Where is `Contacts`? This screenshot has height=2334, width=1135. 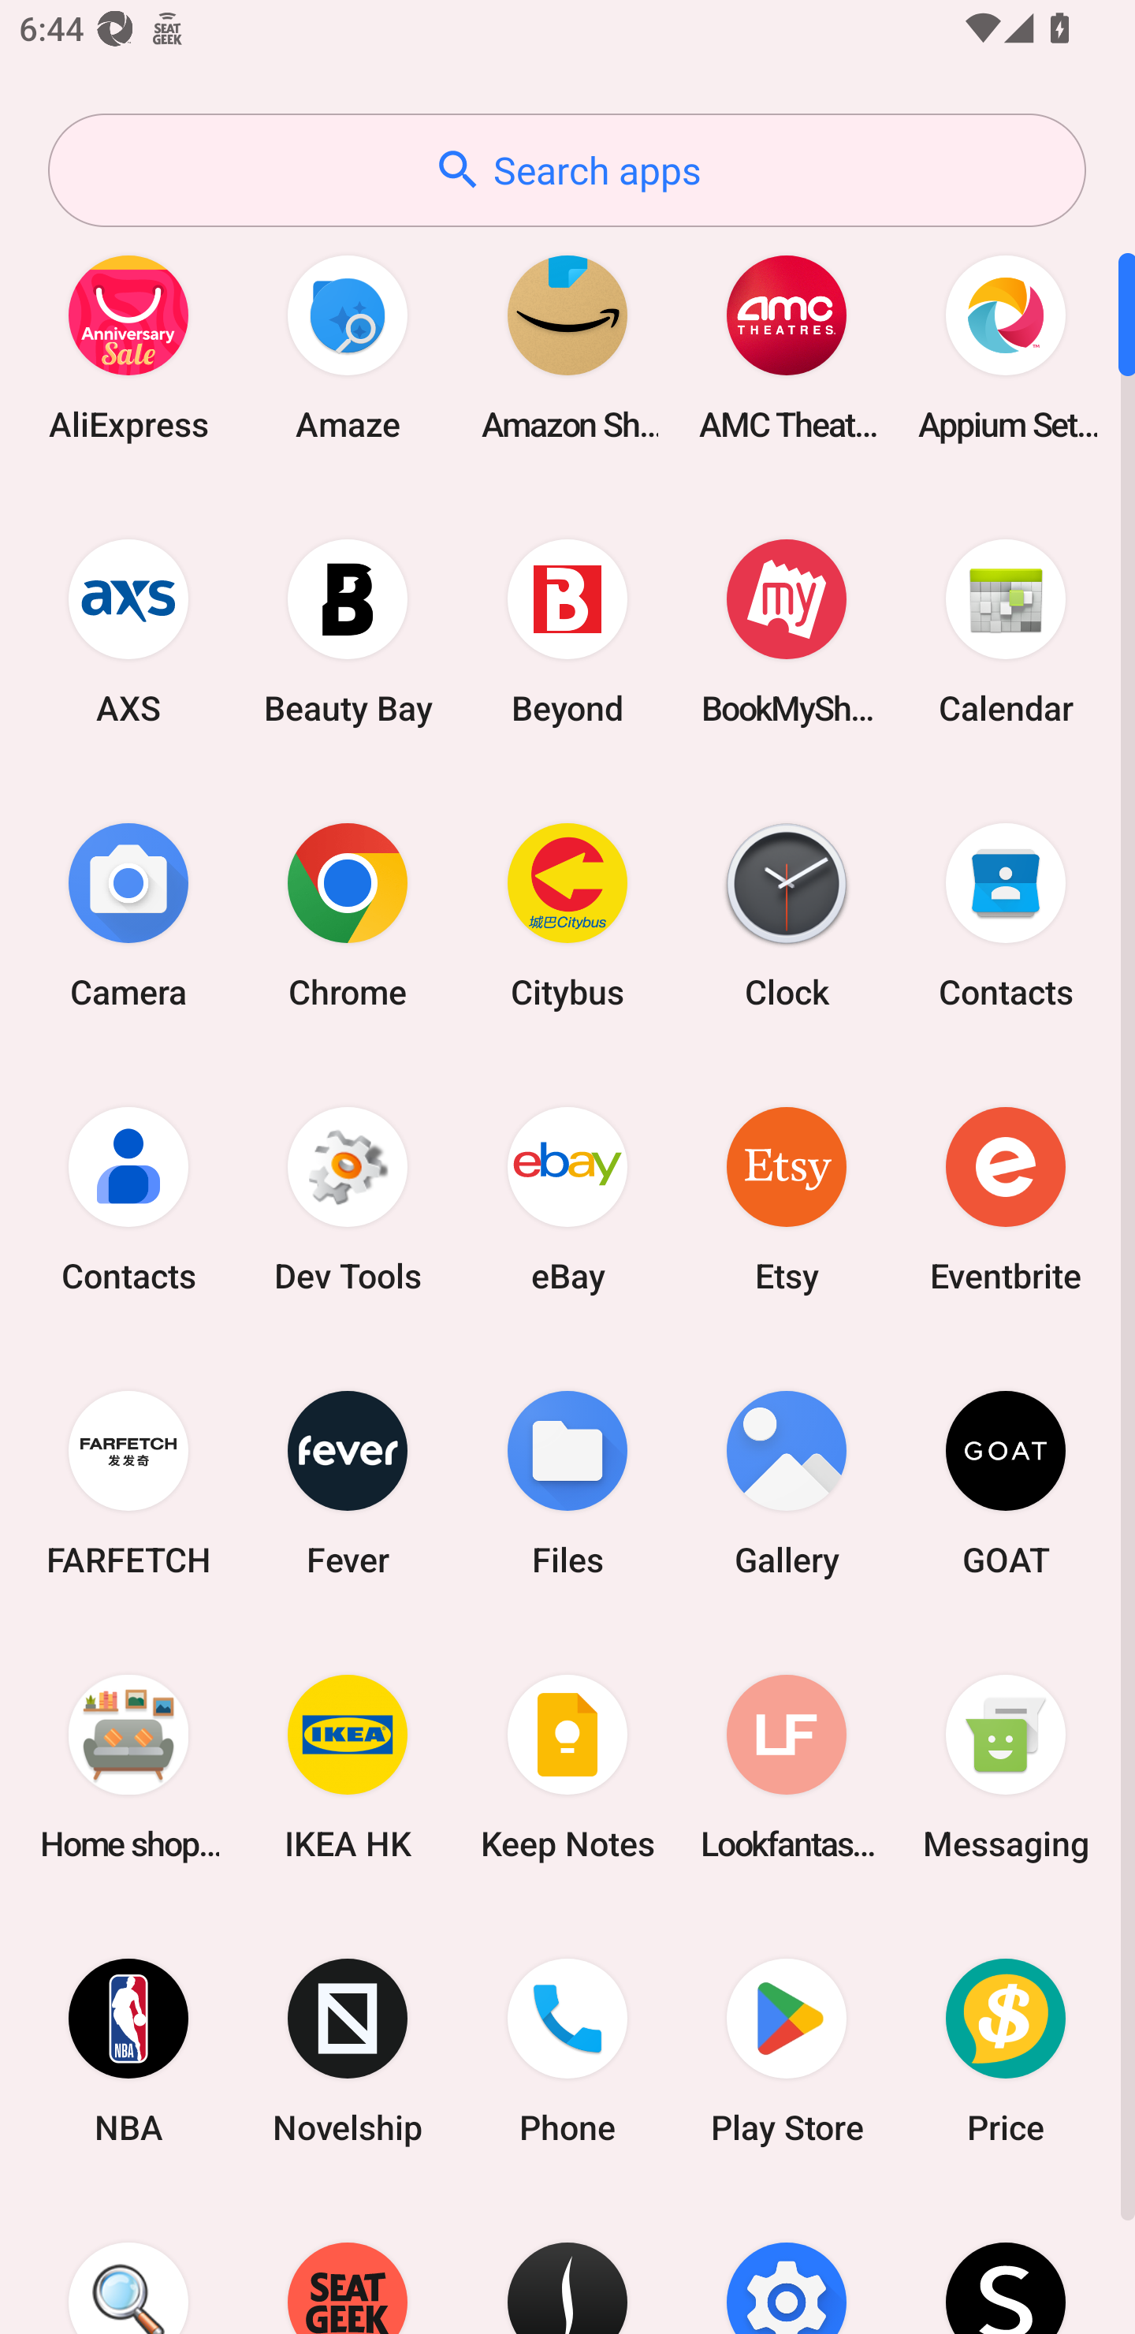 Contacts is located at coordinates (128, 1199).